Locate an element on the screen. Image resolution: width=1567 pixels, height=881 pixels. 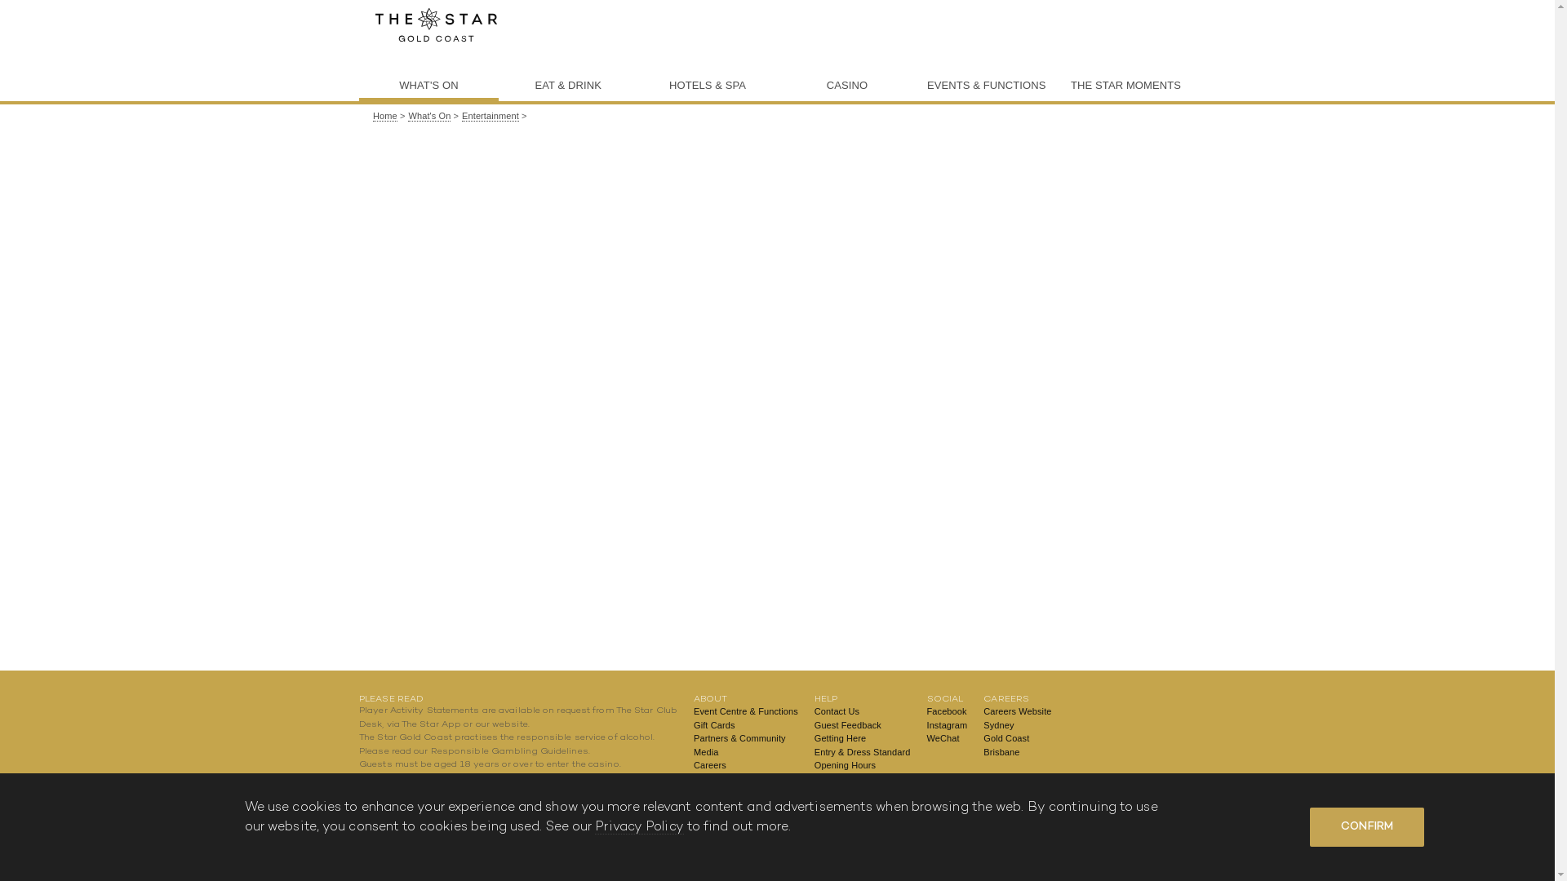
Transformation is located at coordinates (746, 793).